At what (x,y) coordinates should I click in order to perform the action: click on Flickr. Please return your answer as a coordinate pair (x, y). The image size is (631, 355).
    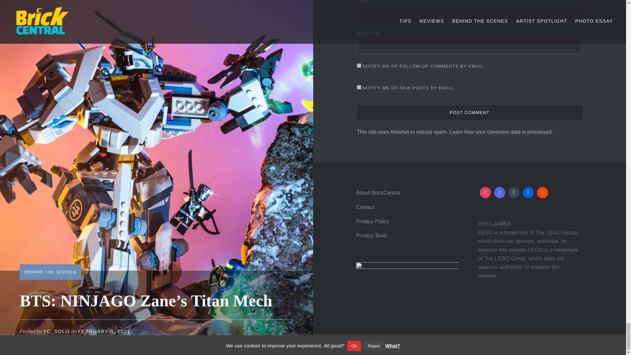
    Looking at the image, I should click on (528, 193).